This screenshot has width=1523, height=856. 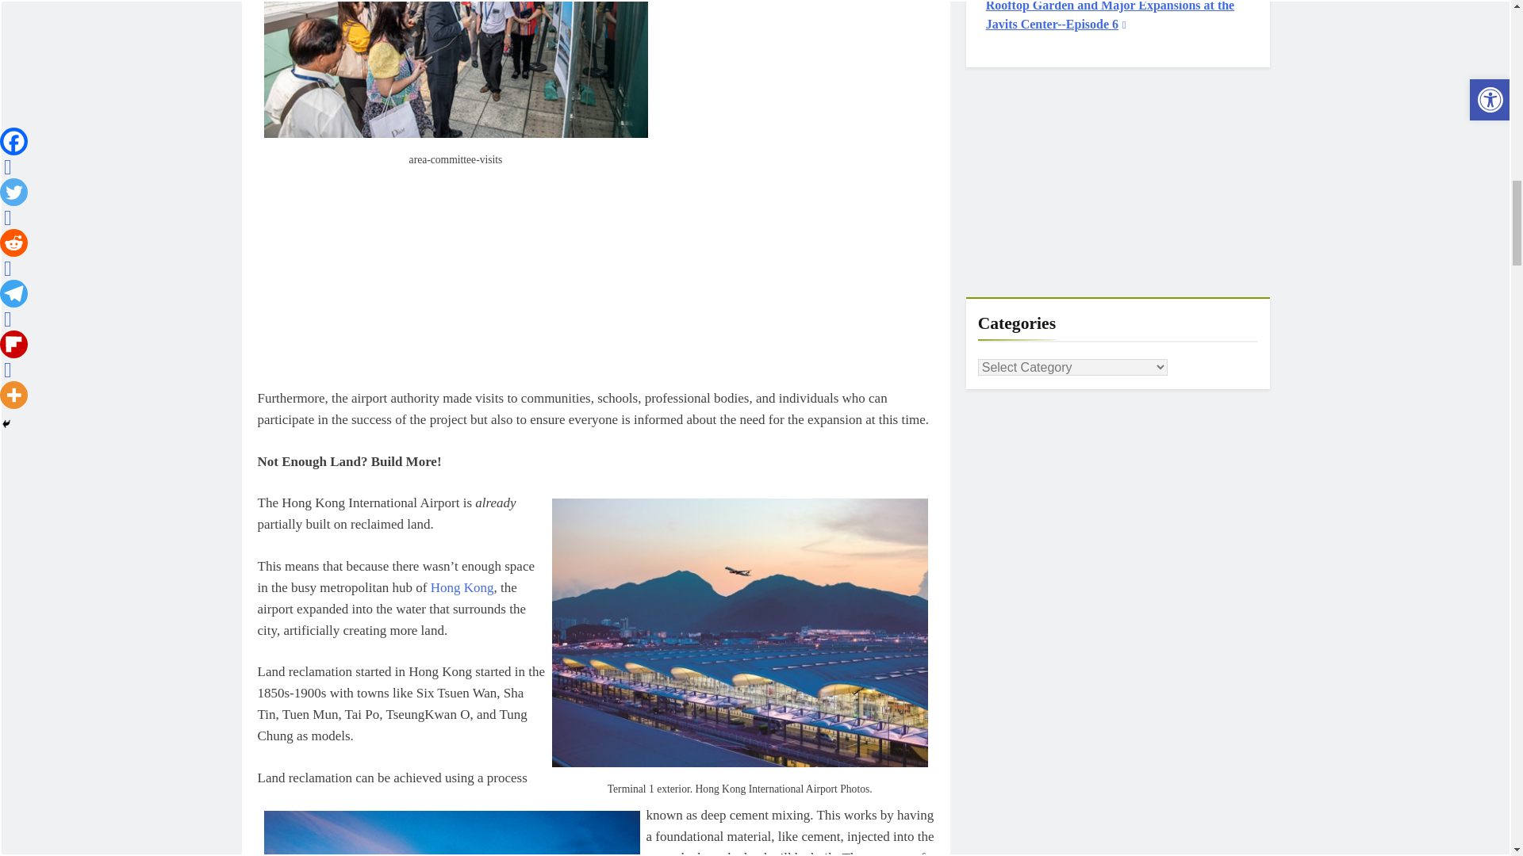 What do you see at coordinates (739, 632) in the screenshot?
I see `Terminal 1 exterior. Hong Kong International Airport Photos.` at bounding box center [739, 632].